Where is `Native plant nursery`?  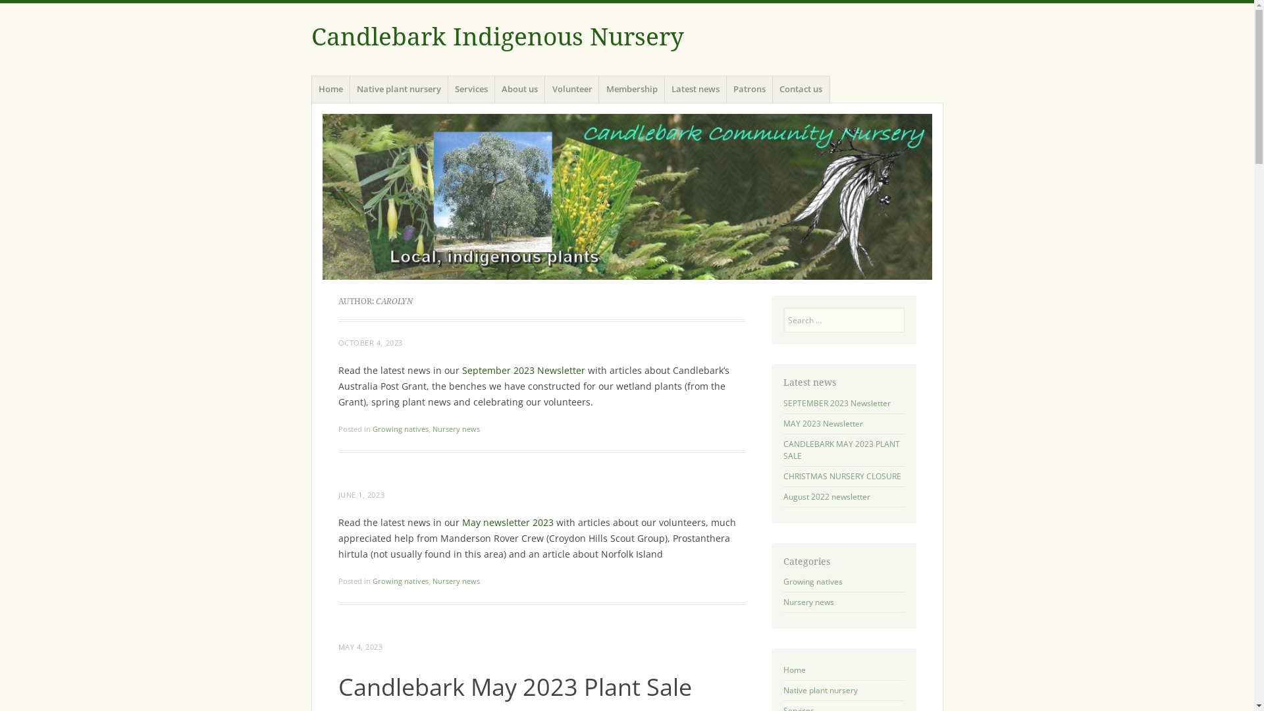
Native plant nursery is located at coordinates (399, 90).